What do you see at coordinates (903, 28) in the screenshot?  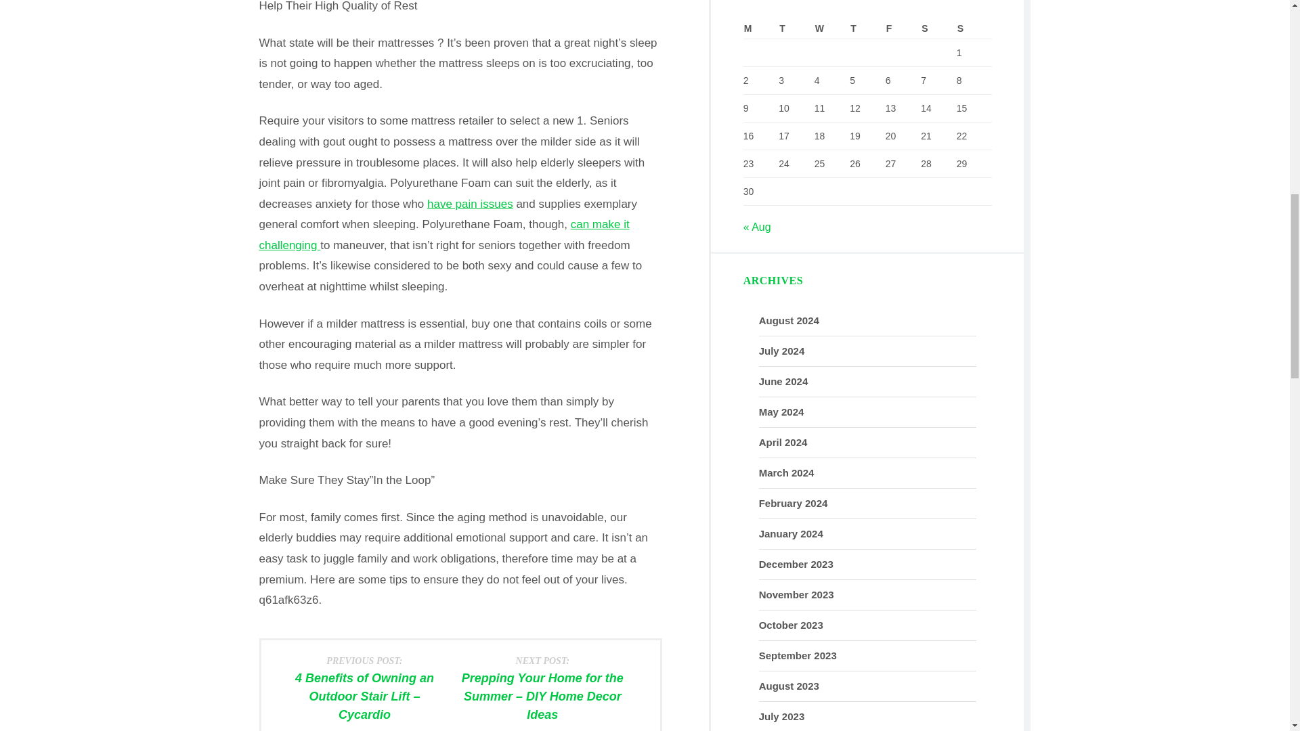 I see `Friday` at bounding box center [903, 28].